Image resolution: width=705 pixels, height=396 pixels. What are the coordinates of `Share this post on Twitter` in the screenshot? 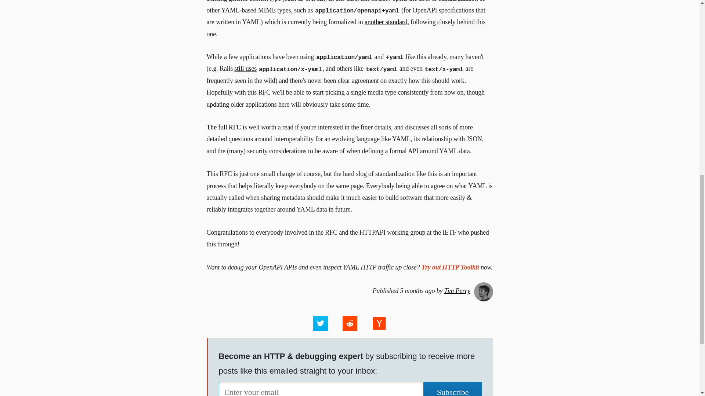 It's located at (320, 323).